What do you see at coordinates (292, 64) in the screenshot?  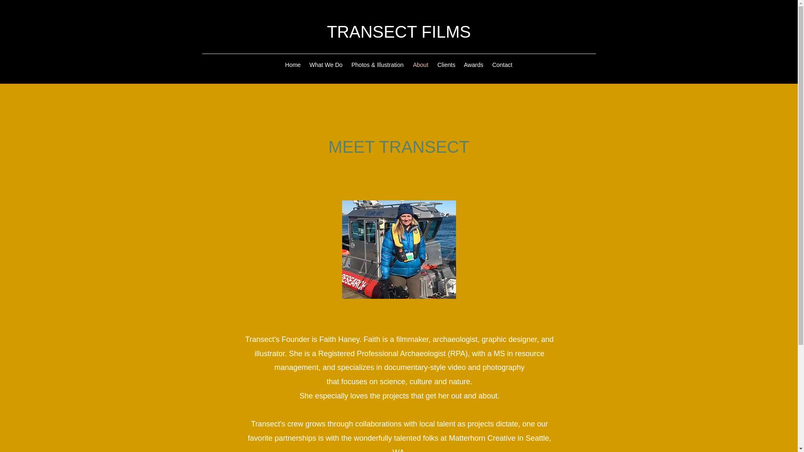 I see `Home` at bounding box center [292, 64].